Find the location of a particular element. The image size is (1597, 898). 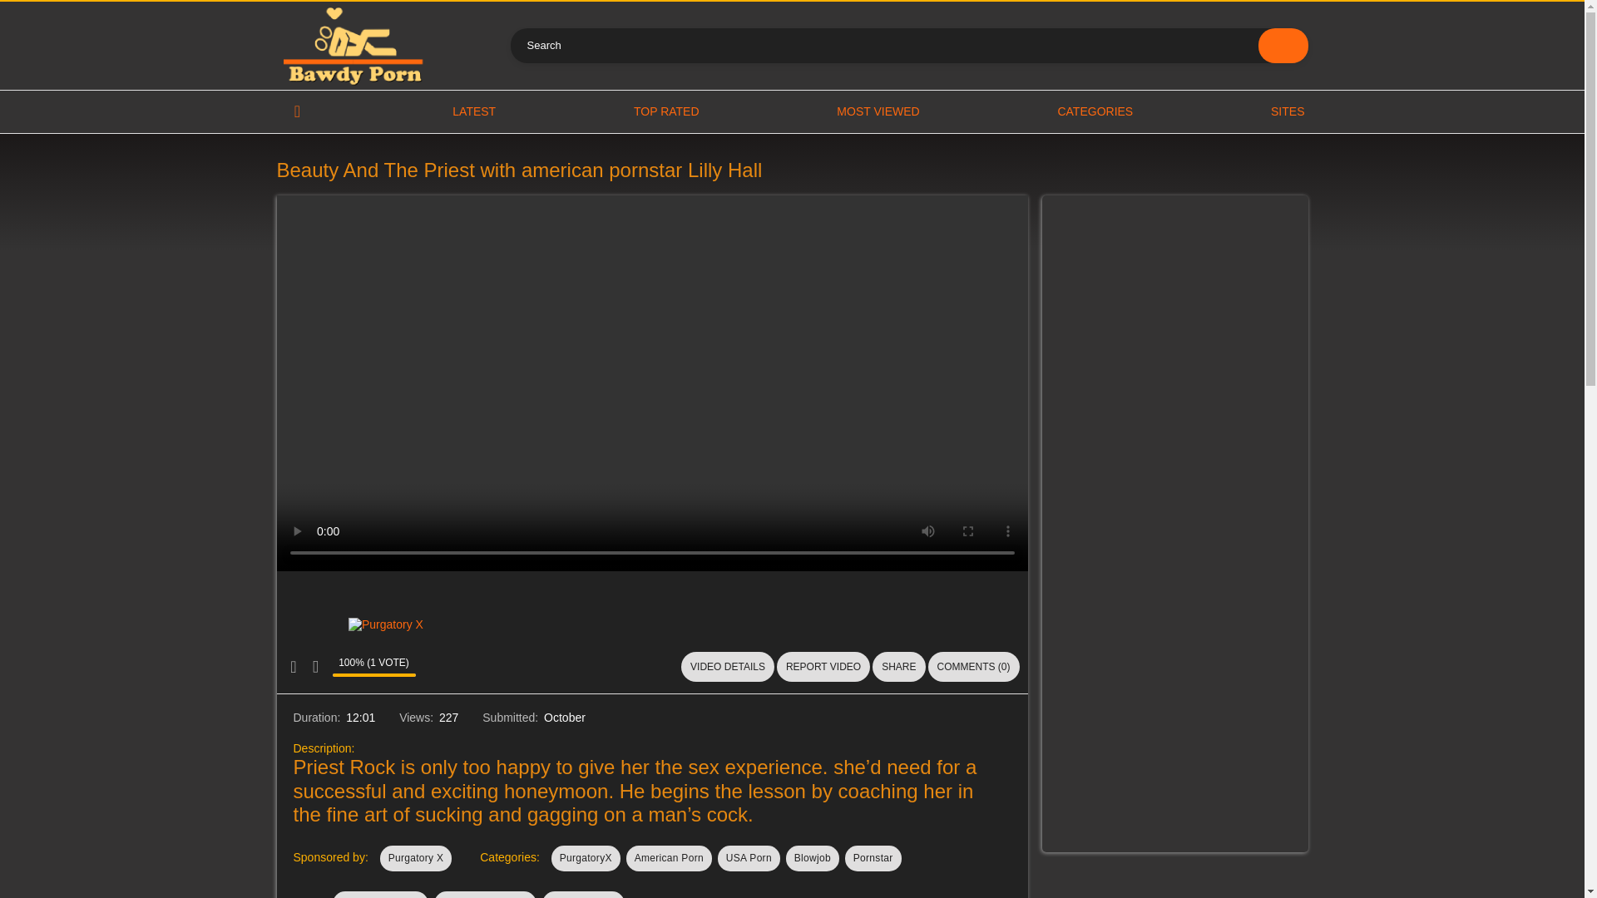

LATEST is located at coordinates (473, 111).